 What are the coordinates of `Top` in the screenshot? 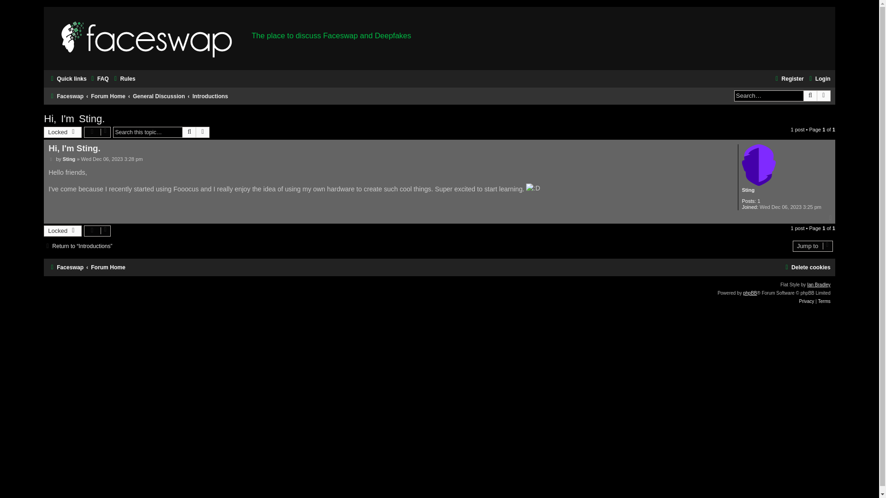 It's located at (831, 218).